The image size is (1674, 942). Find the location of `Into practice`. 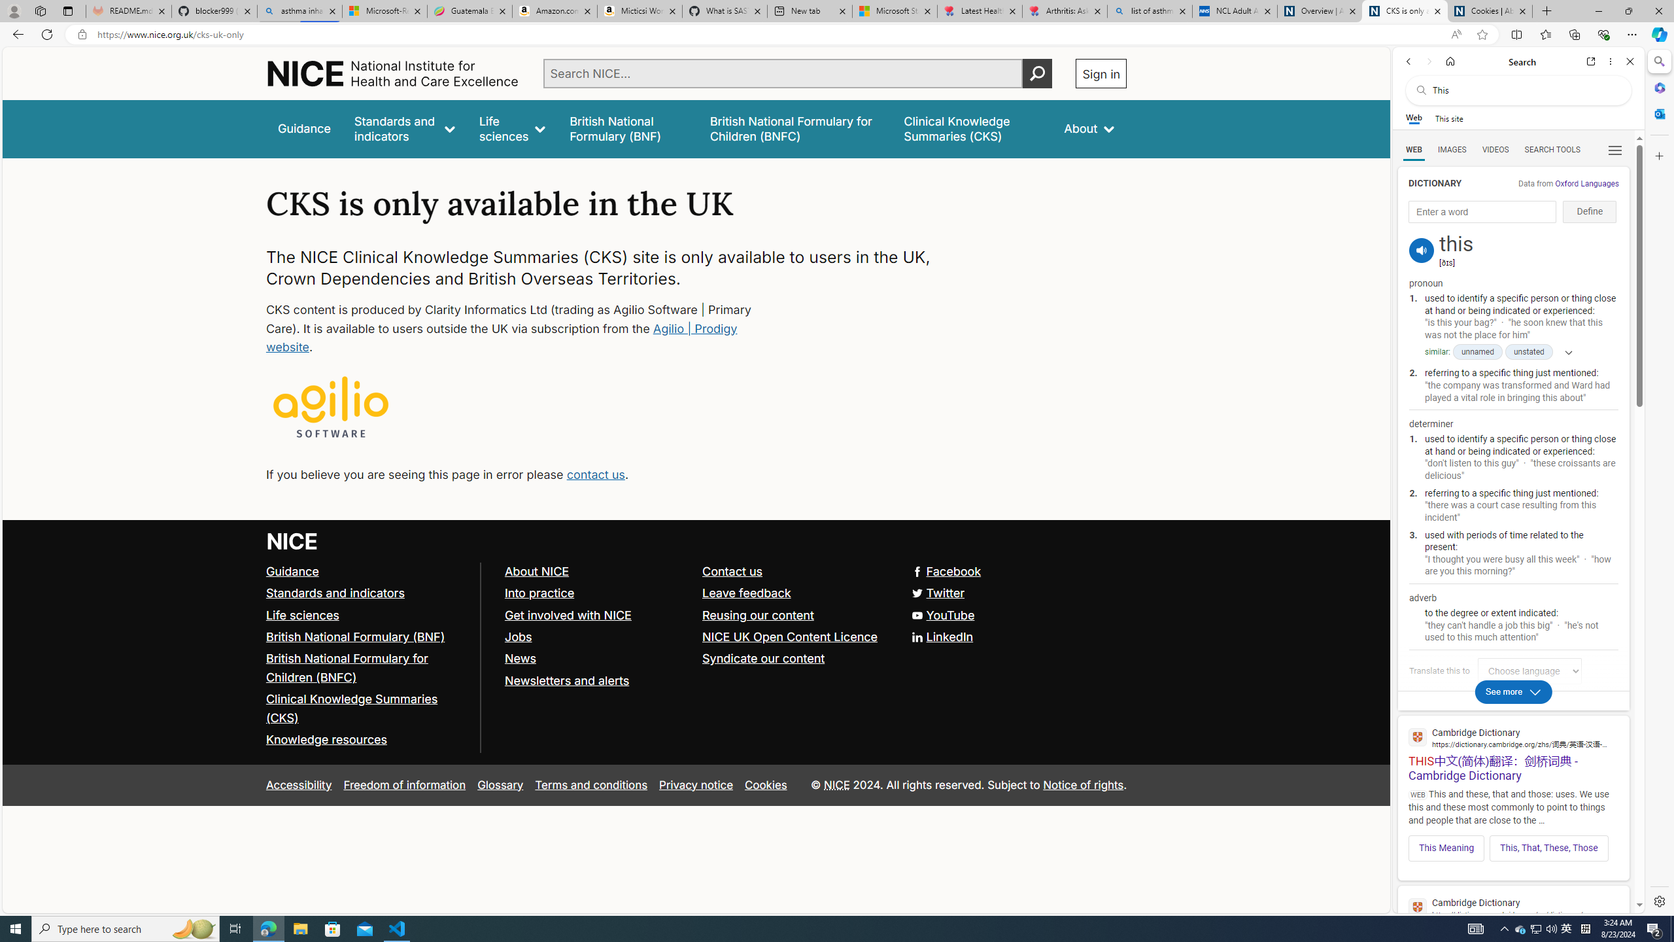

Into practice is located at coordinates (539, 593).